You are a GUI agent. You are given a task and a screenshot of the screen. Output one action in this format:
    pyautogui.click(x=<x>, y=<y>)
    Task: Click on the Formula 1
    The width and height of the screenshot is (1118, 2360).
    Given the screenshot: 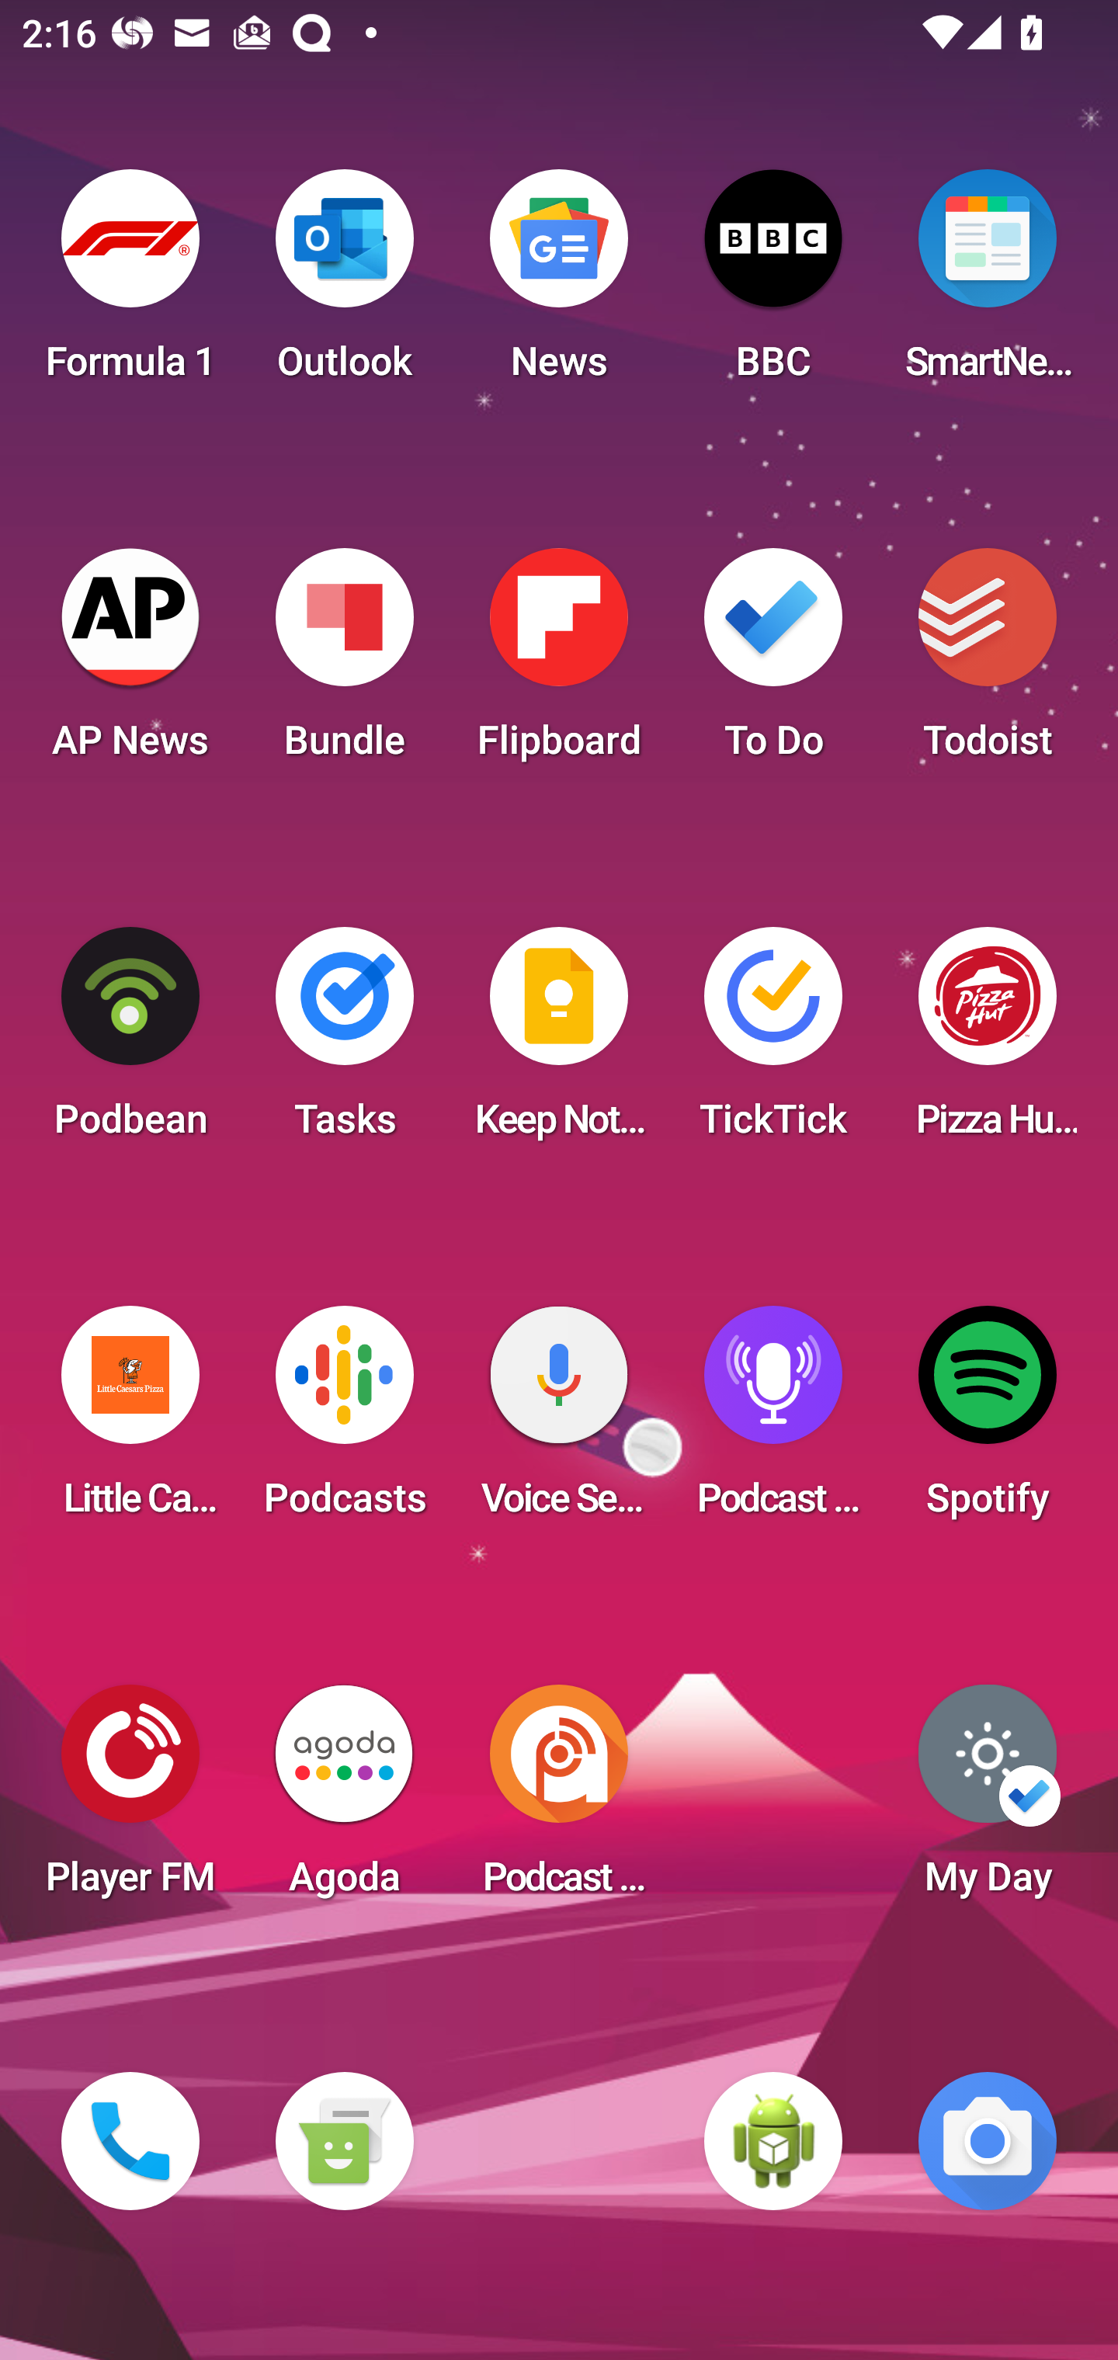 What is the action you would take?
    pyautogui.click(x=130, y=284)
    